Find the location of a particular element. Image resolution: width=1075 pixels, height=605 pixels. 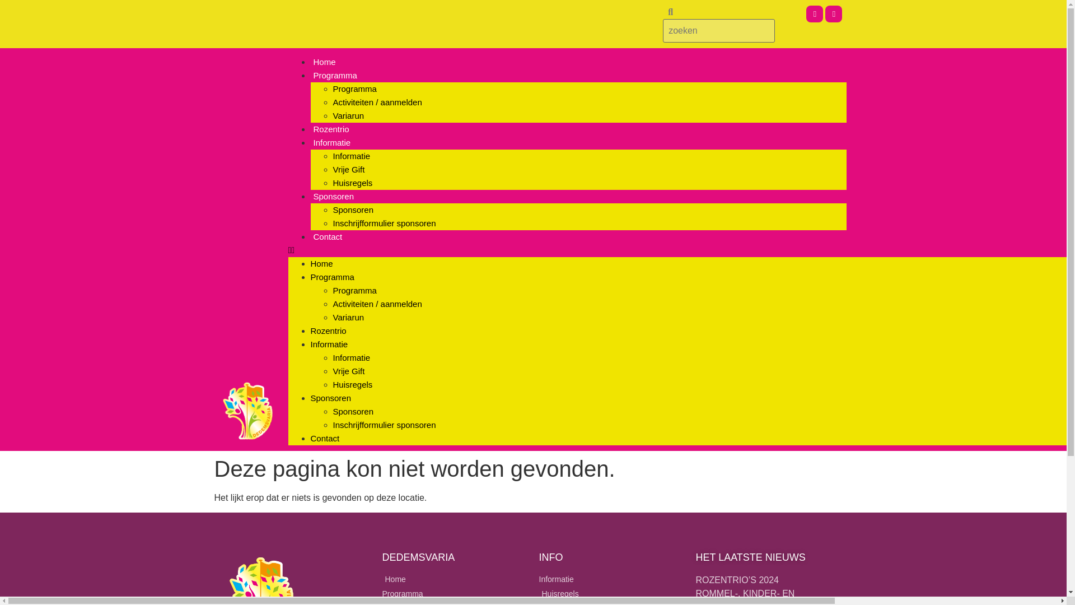

Sponsoren is located at coordinates (353, 210).